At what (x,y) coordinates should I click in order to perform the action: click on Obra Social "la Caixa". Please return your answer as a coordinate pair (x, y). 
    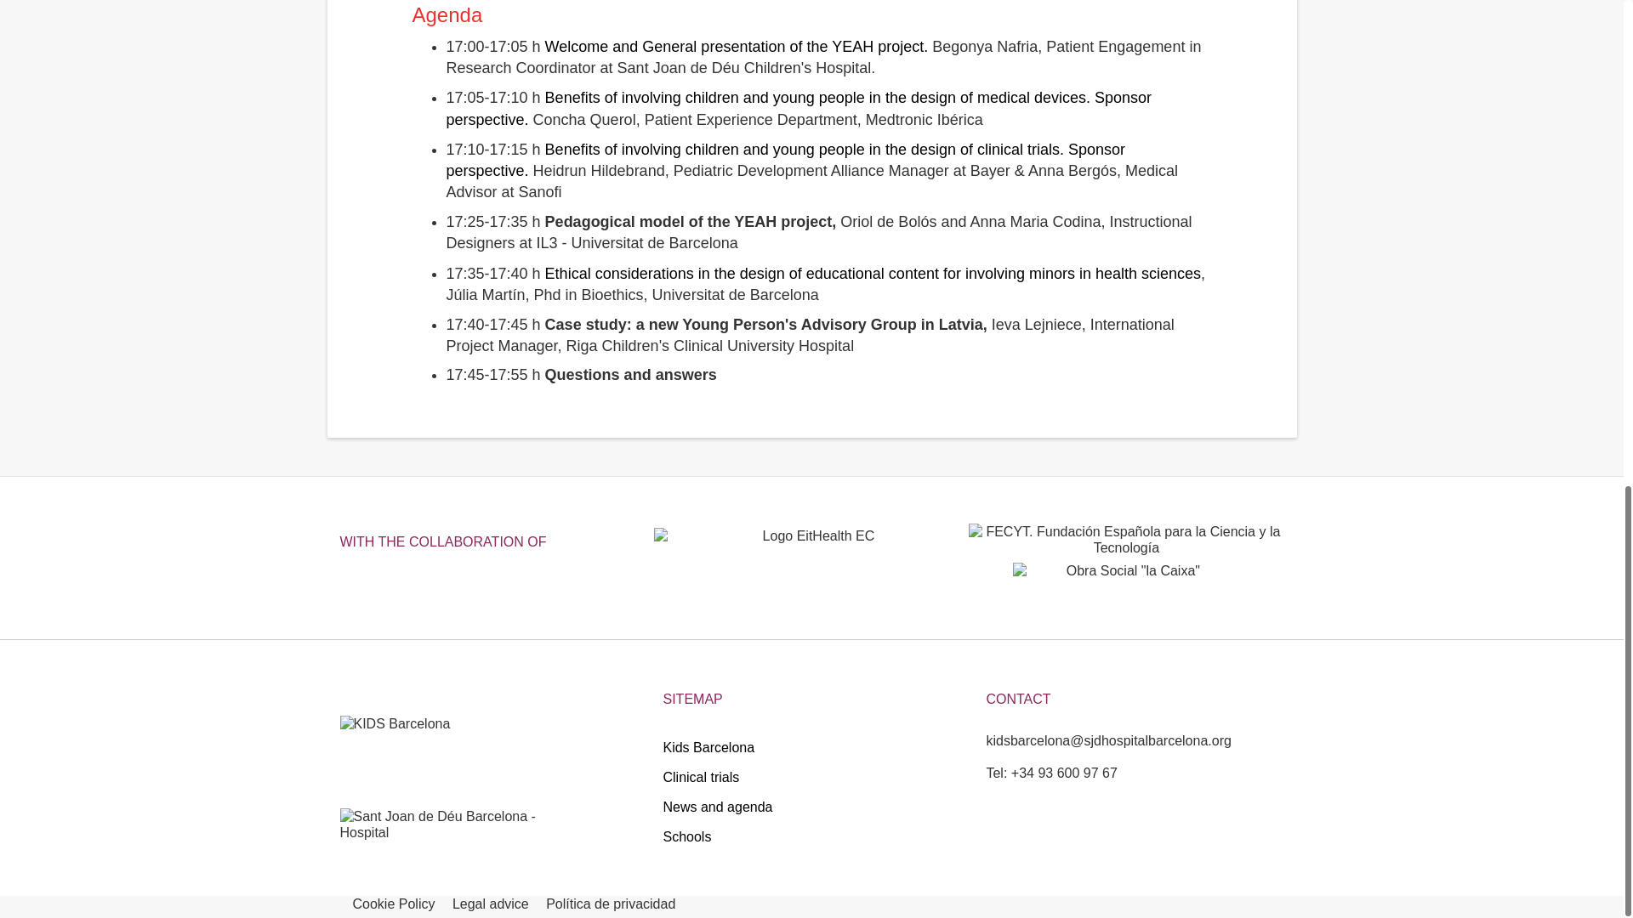
    Looking at the image, I should click on (1126, 590).